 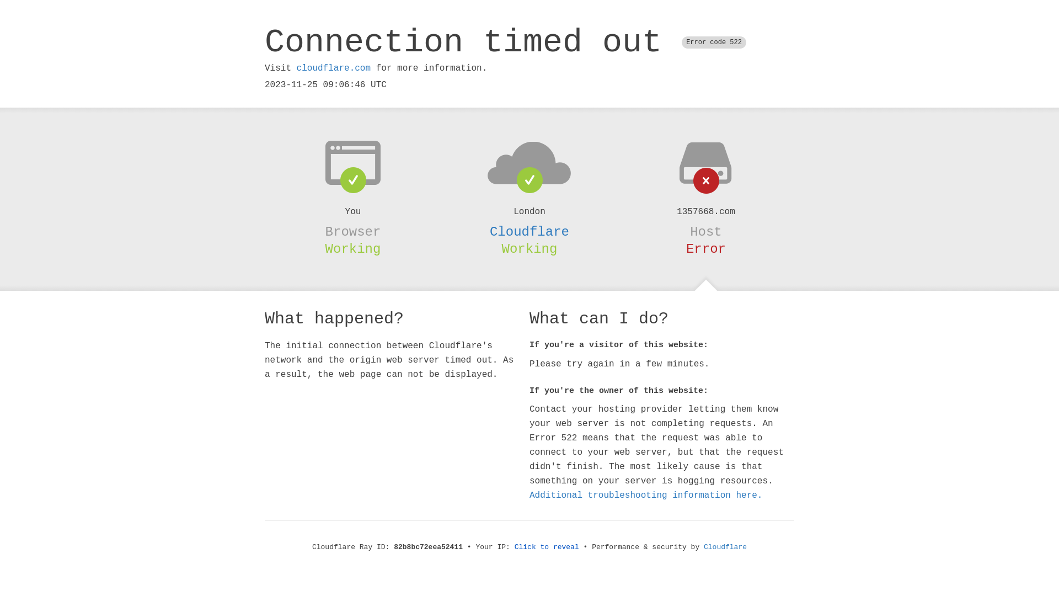 I want to click on Click to reveal, so click(x=547, y=547).